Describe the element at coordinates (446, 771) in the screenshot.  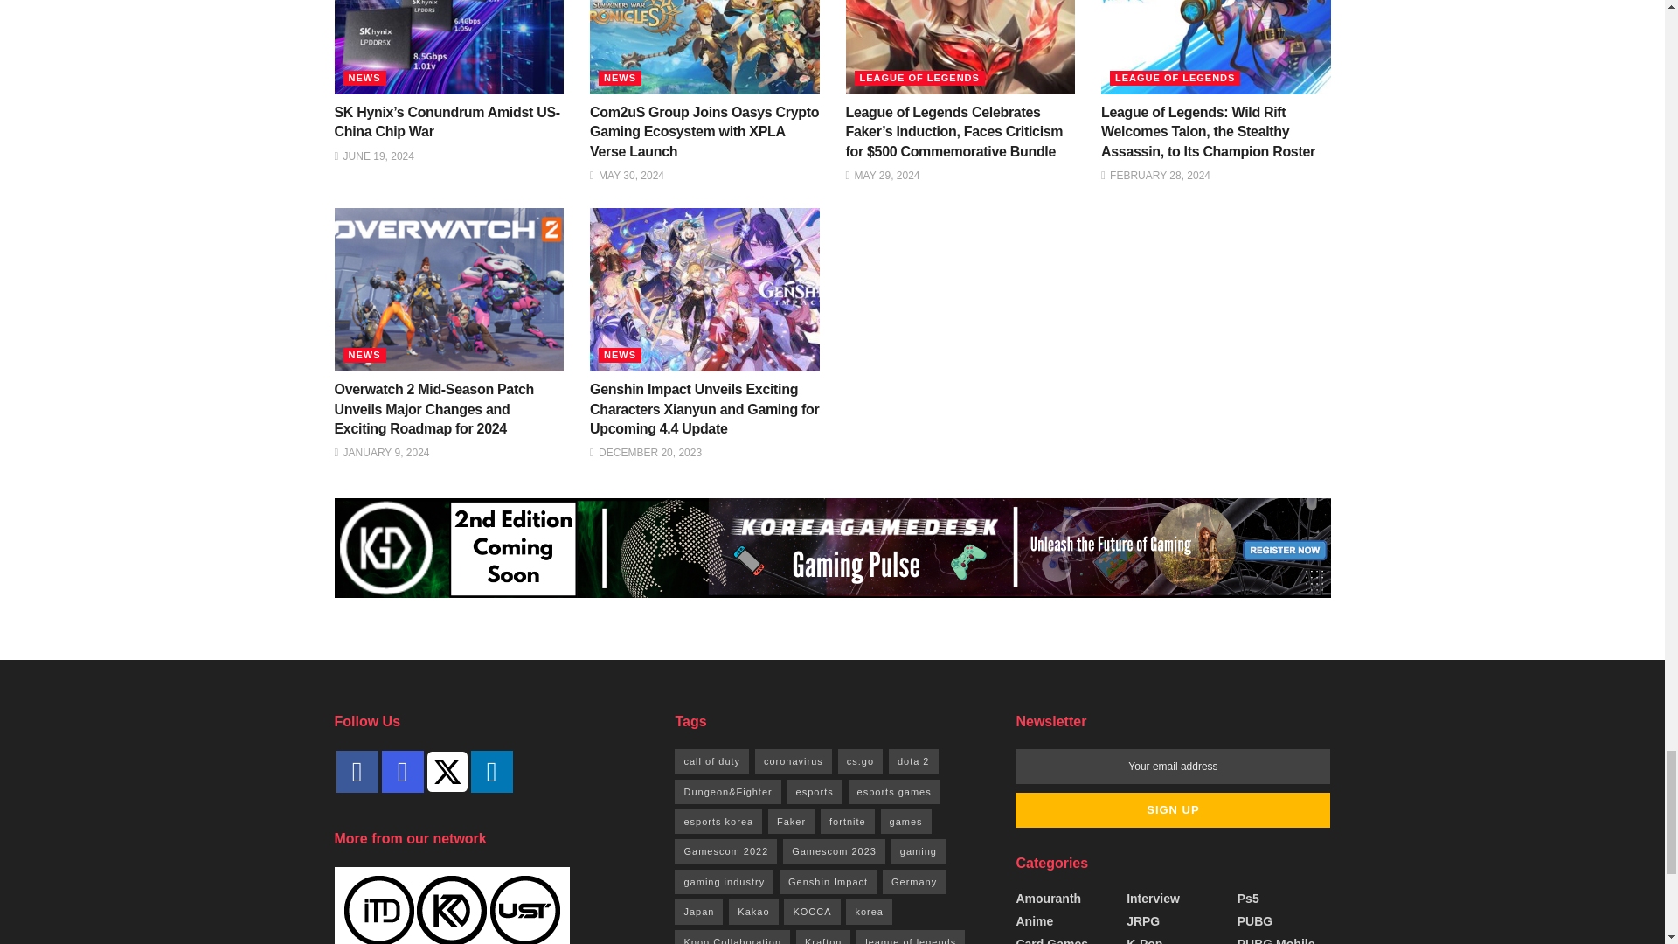
I see `twitter` at that location.